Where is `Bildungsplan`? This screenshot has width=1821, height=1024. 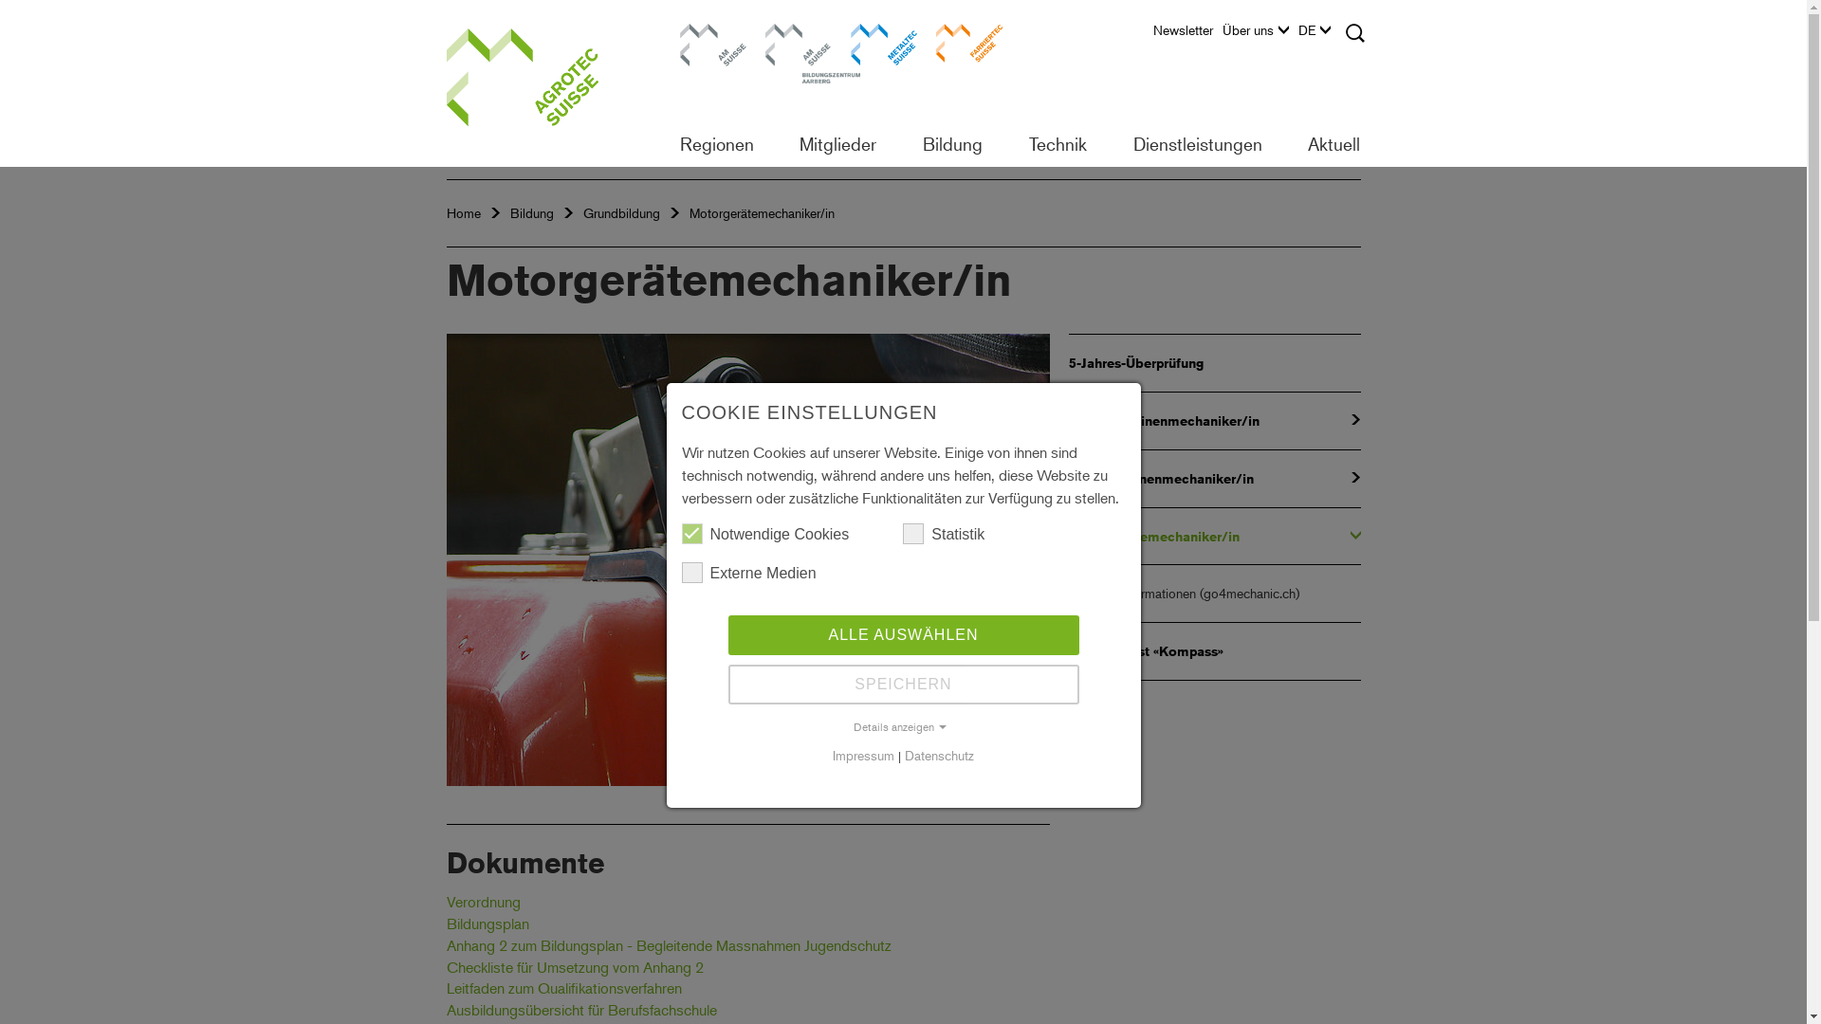 Bildungsplan is located at coordinates (487, 923).